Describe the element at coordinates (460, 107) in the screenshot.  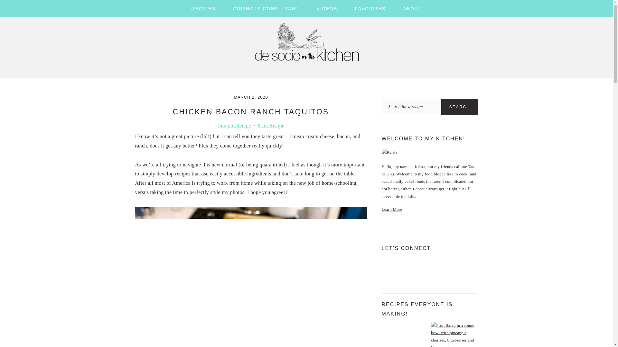
I see `Search` at that location.